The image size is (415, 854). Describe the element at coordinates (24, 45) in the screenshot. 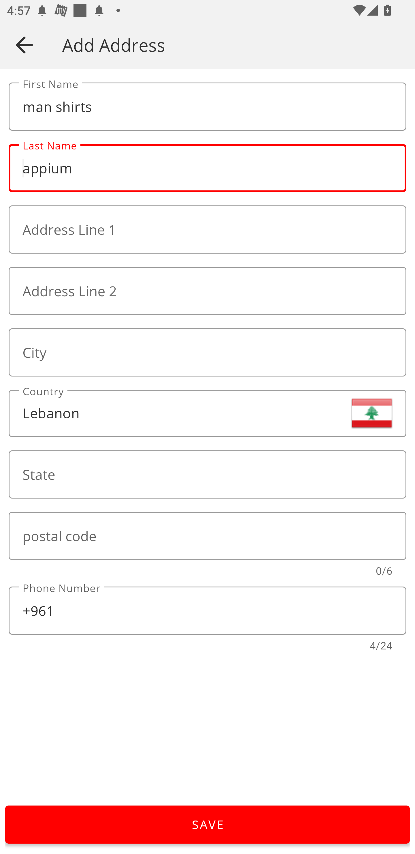

I see `Navigate up` at that location.